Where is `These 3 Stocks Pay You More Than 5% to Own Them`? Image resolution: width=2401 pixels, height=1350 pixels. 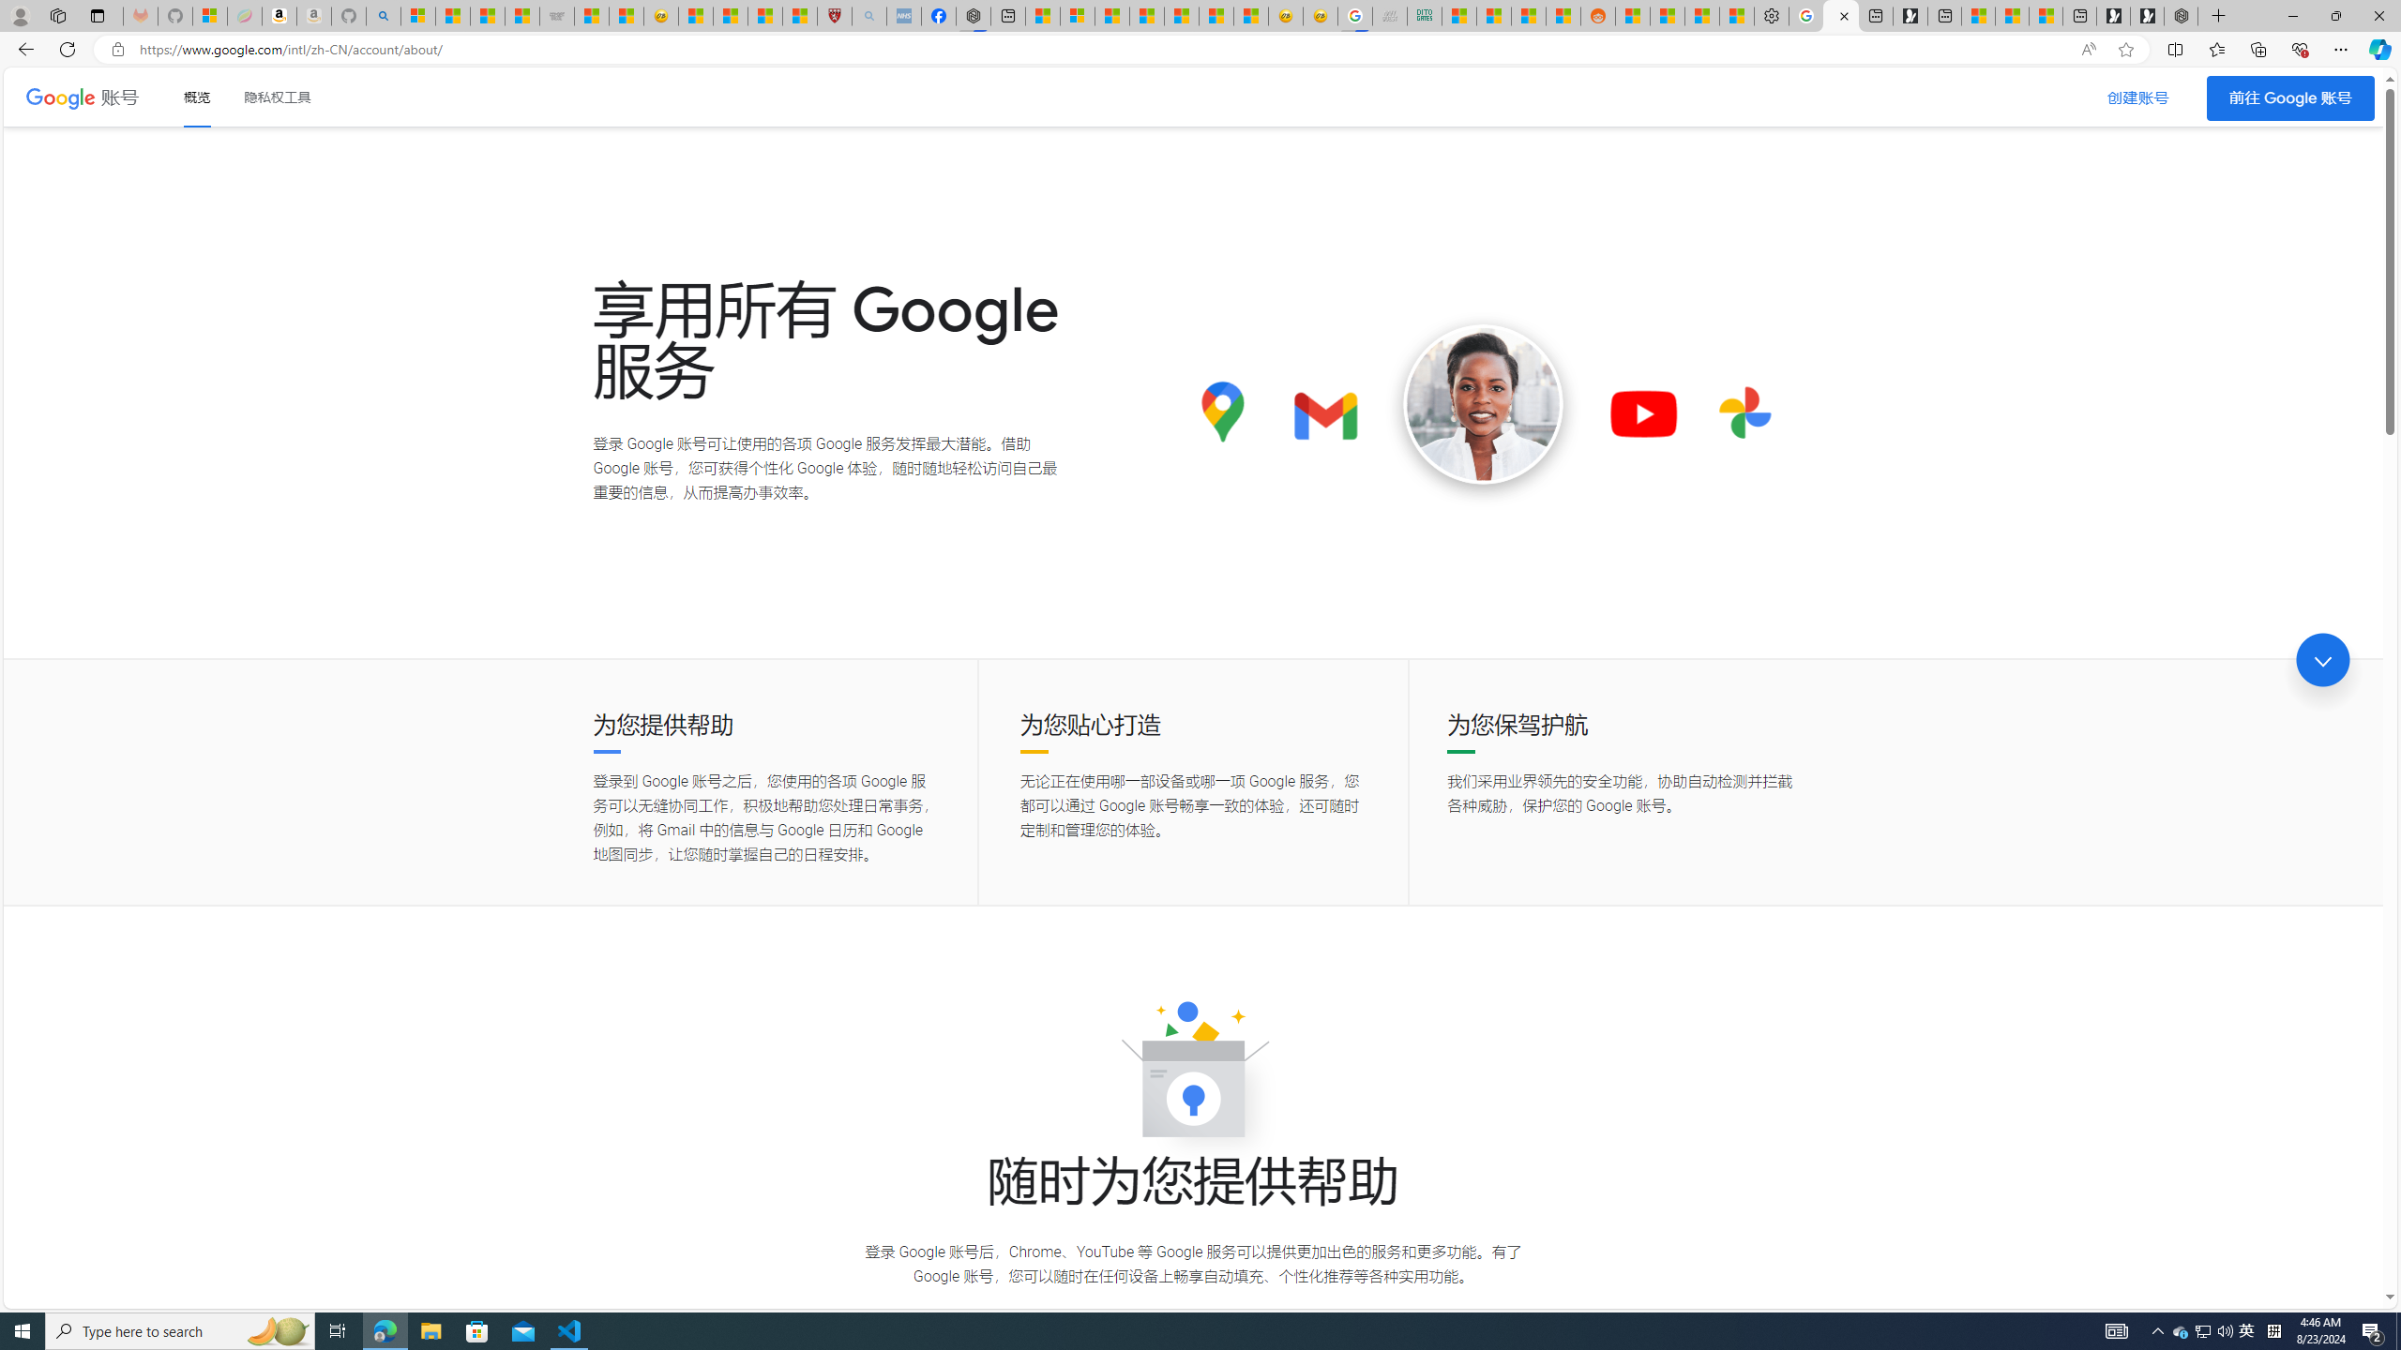
These 3 Stocks Pay You More Than 5% to Own Them is located at coordinates (2045, 16).